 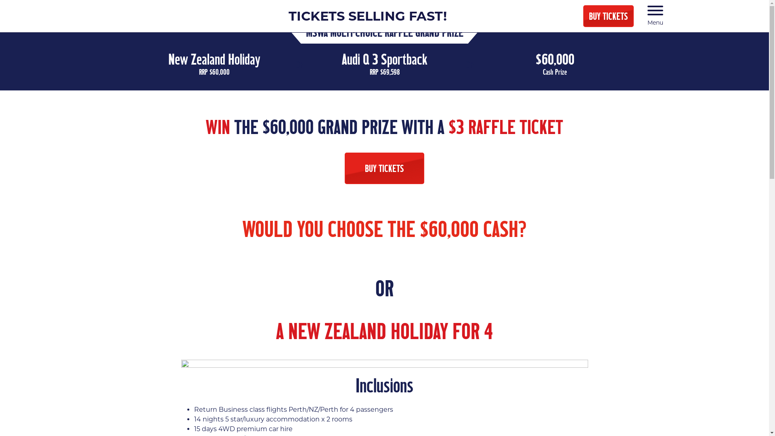 What do you see at coordinates (384, 168) in the screenshot?
I see `BUY TICKETS` at bounding box center [384, 168].